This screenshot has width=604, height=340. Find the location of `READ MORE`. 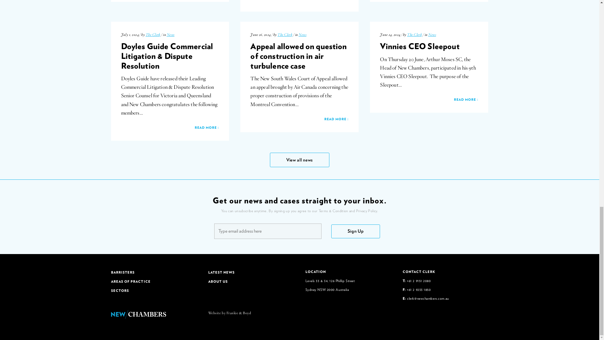

READ MORE is located at coordinates (299, 1).